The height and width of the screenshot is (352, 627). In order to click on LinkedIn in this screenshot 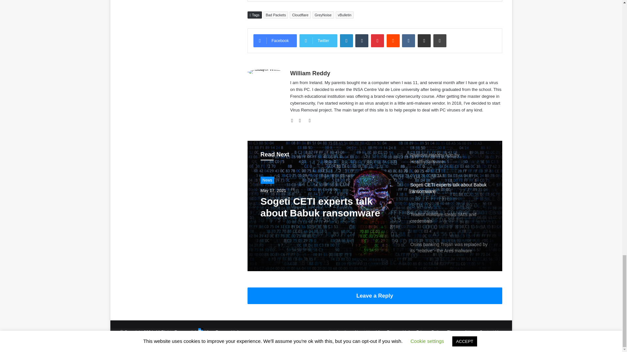, I will do `click(346, 40)`.